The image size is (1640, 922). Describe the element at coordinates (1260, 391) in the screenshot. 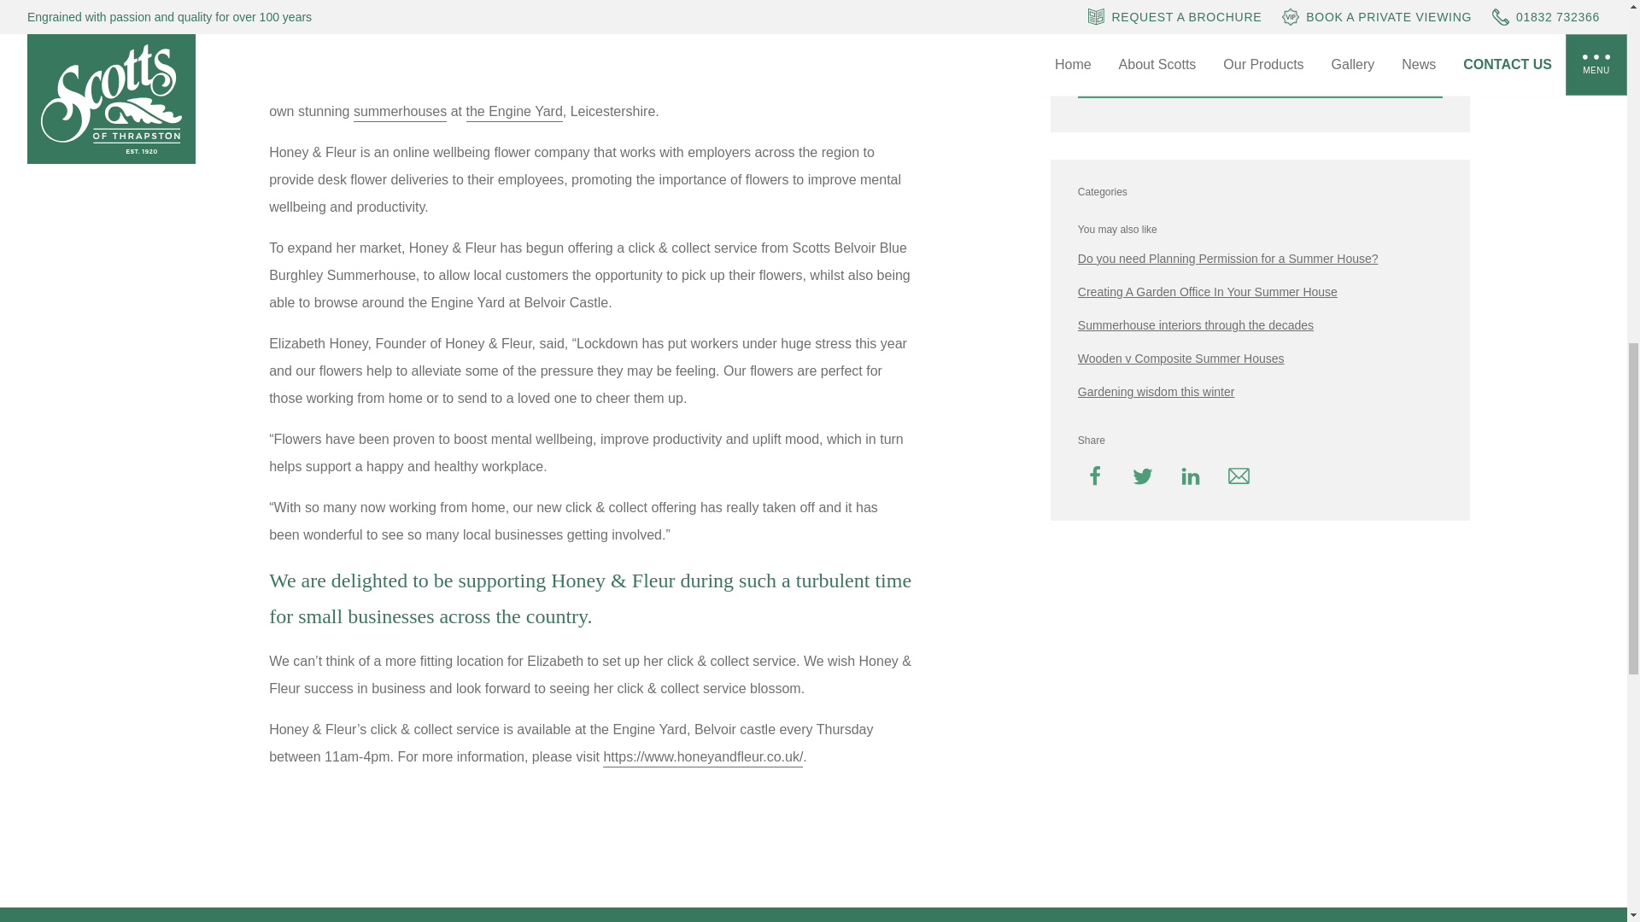

I see `Gardening wisdom this winter` at that location.